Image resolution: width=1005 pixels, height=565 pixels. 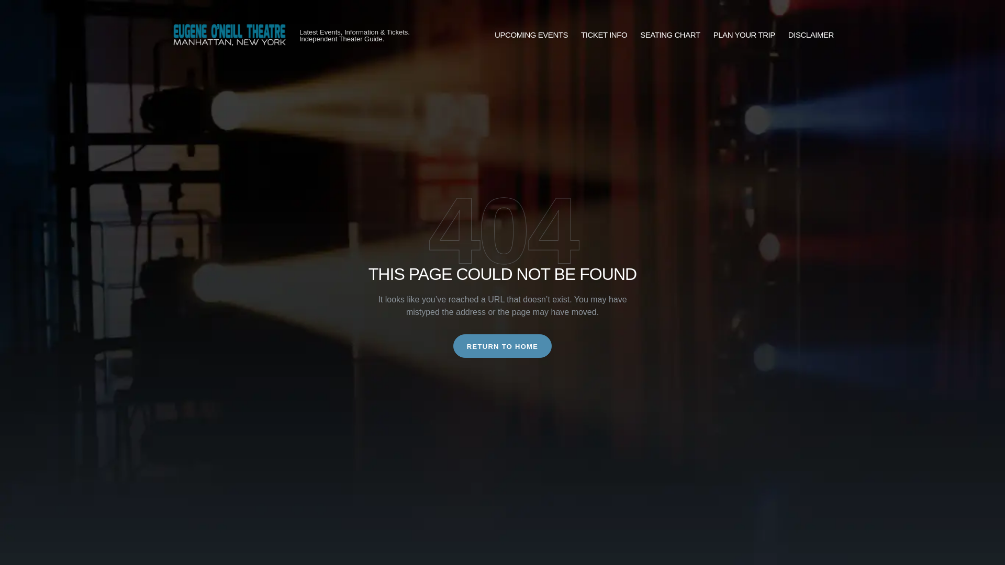 What do you see at coordinates (744, 35) in the screenshot?
I see `PLAN YOUR TRIP` at bounding box center [744, 35].